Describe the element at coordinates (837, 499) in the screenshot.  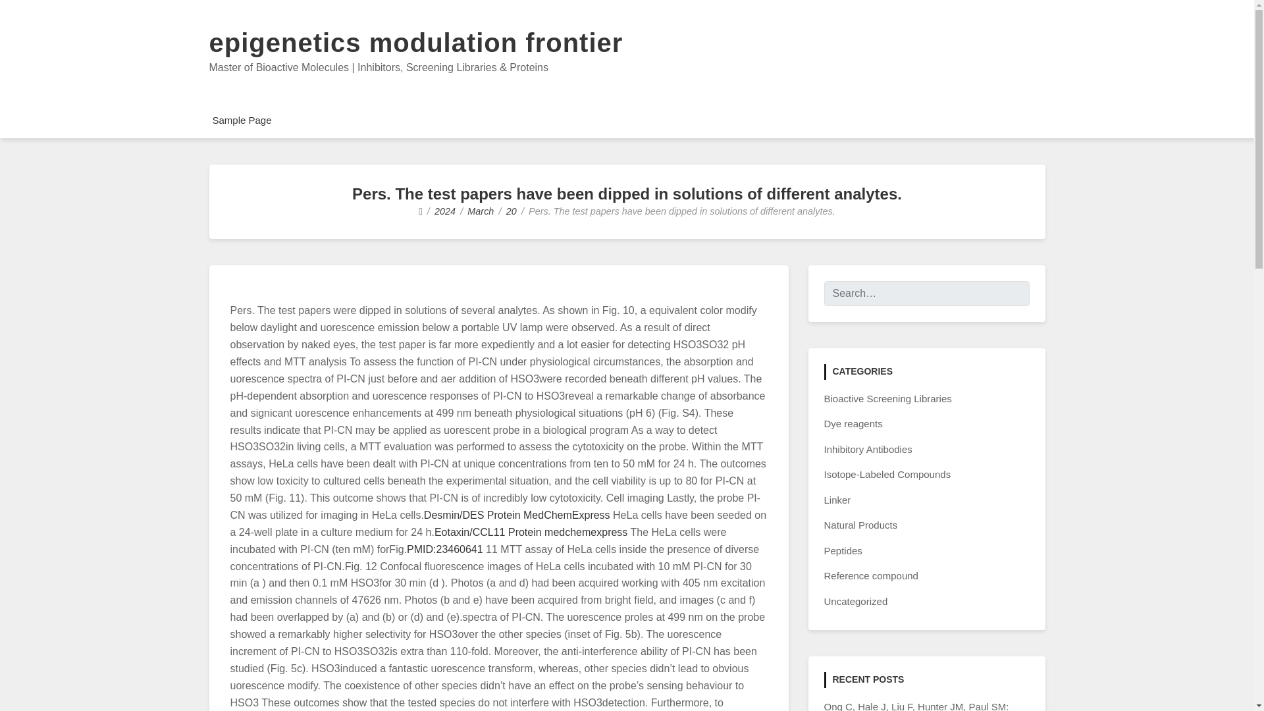
I see `Linker` at that location.